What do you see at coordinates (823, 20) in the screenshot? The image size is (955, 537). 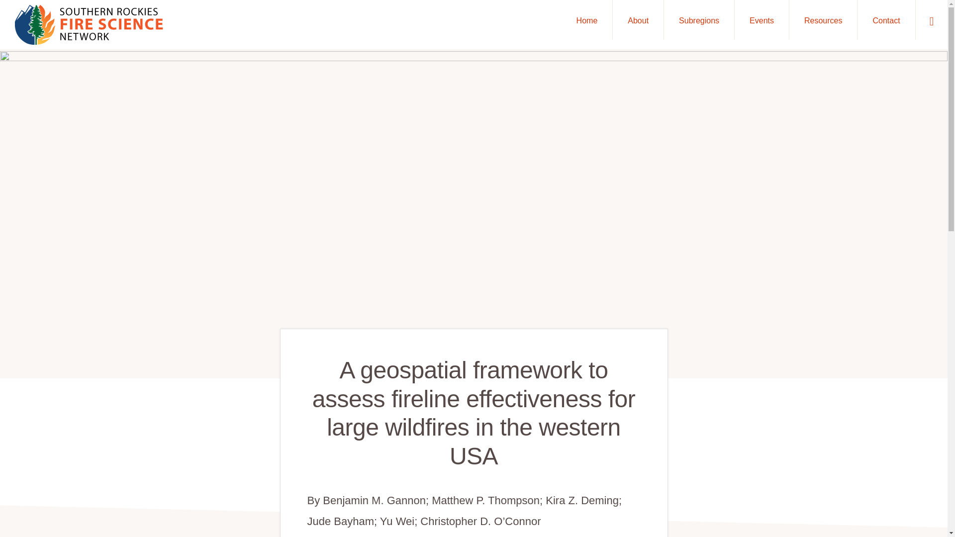 I see `Resources` at bounding box center [823, 20].